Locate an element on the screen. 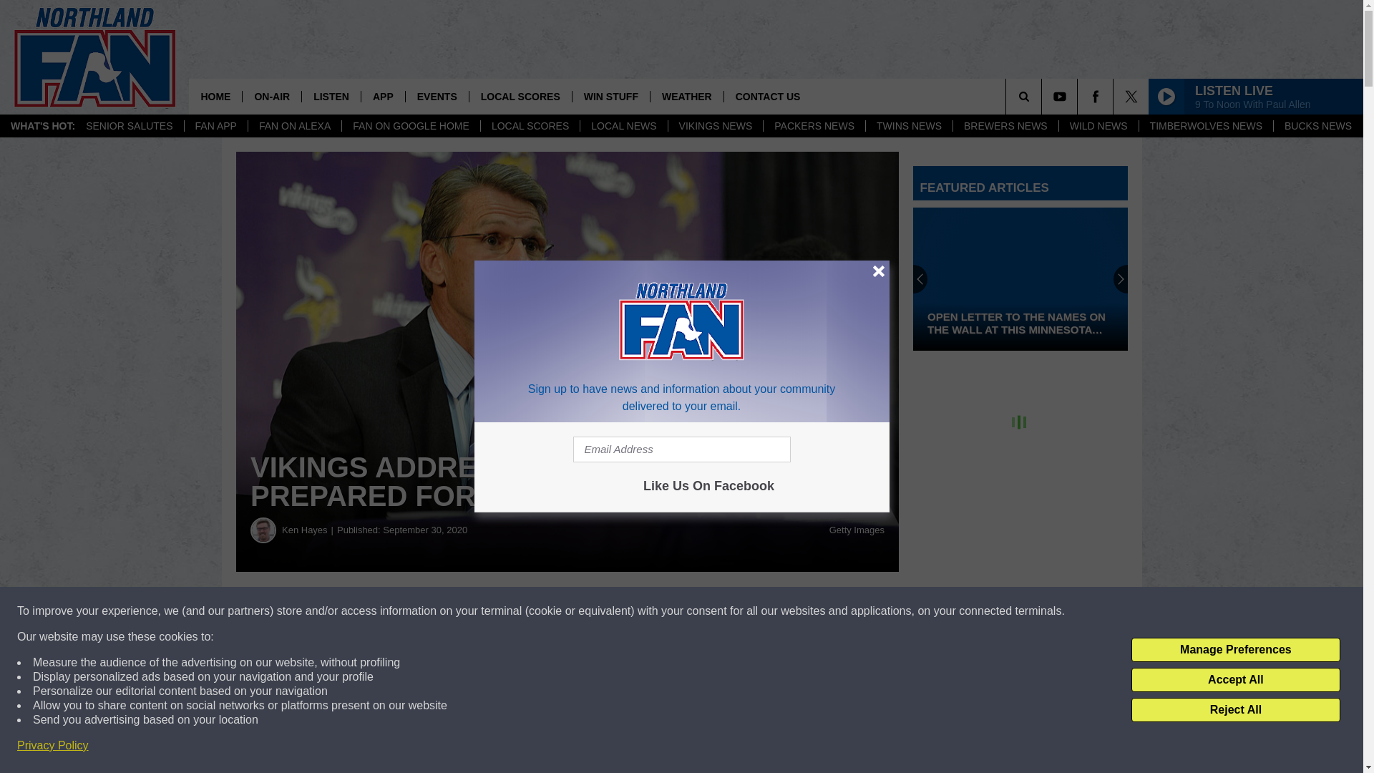 The image size is (1374, 773). Privacy Policy is located at coordinates (53, 746).